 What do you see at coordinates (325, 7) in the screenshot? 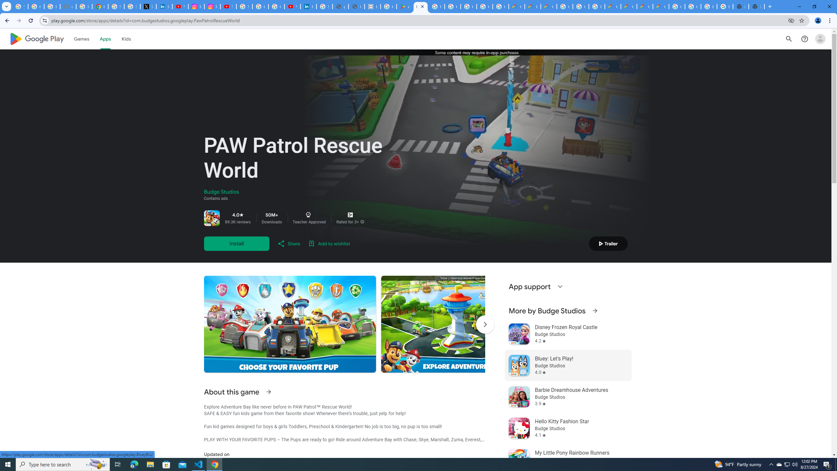
I see `Sign in - Google Accounts` at bounding box center [325, 7].